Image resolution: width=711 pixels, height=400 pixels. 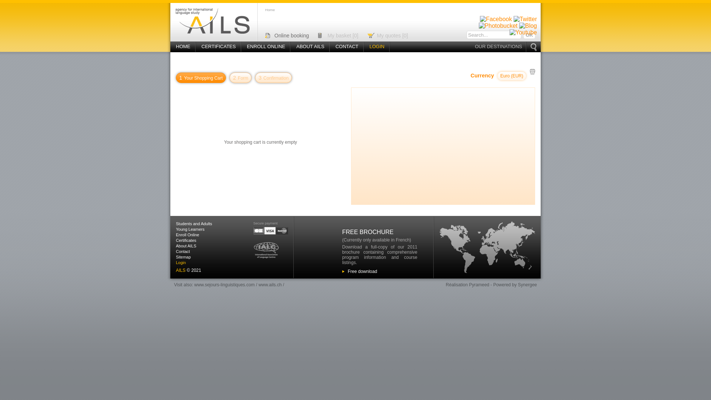 I want to click on Young Learners, so click(x=190, y=229).